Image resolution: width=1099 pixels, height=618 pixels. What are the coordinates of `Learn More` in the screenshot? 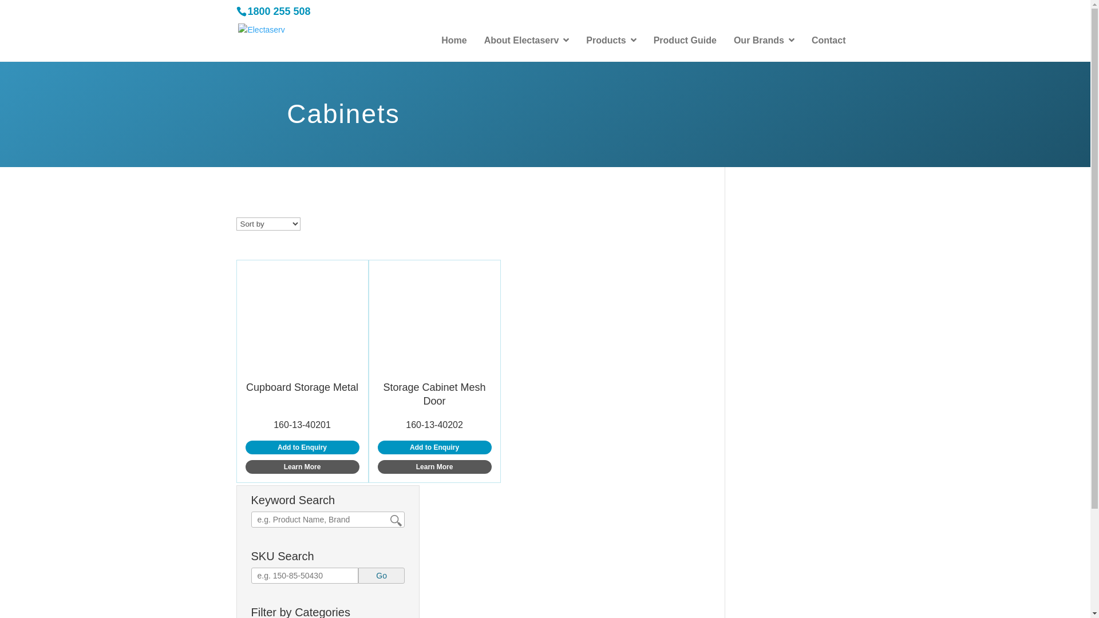 It's located at (435, 467).